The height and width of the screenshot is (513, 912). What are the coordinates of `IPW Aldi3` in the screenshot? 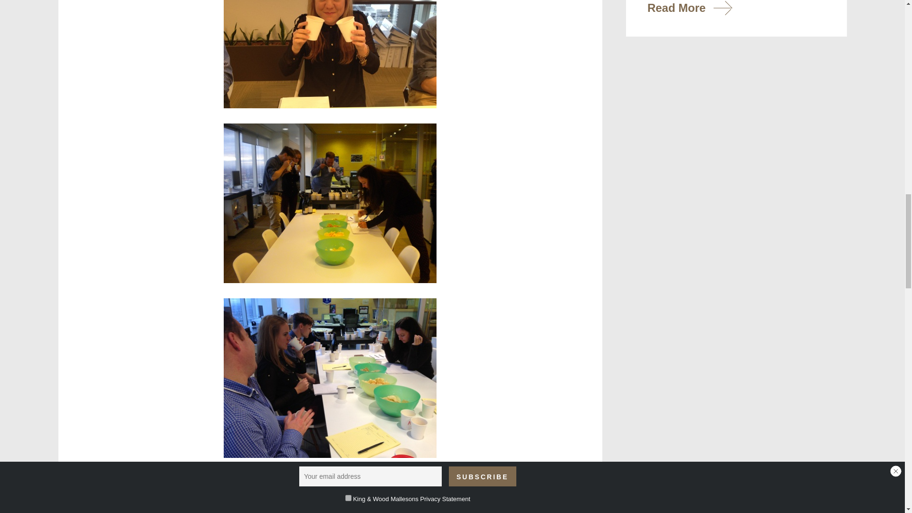 It's located at (330, 378).